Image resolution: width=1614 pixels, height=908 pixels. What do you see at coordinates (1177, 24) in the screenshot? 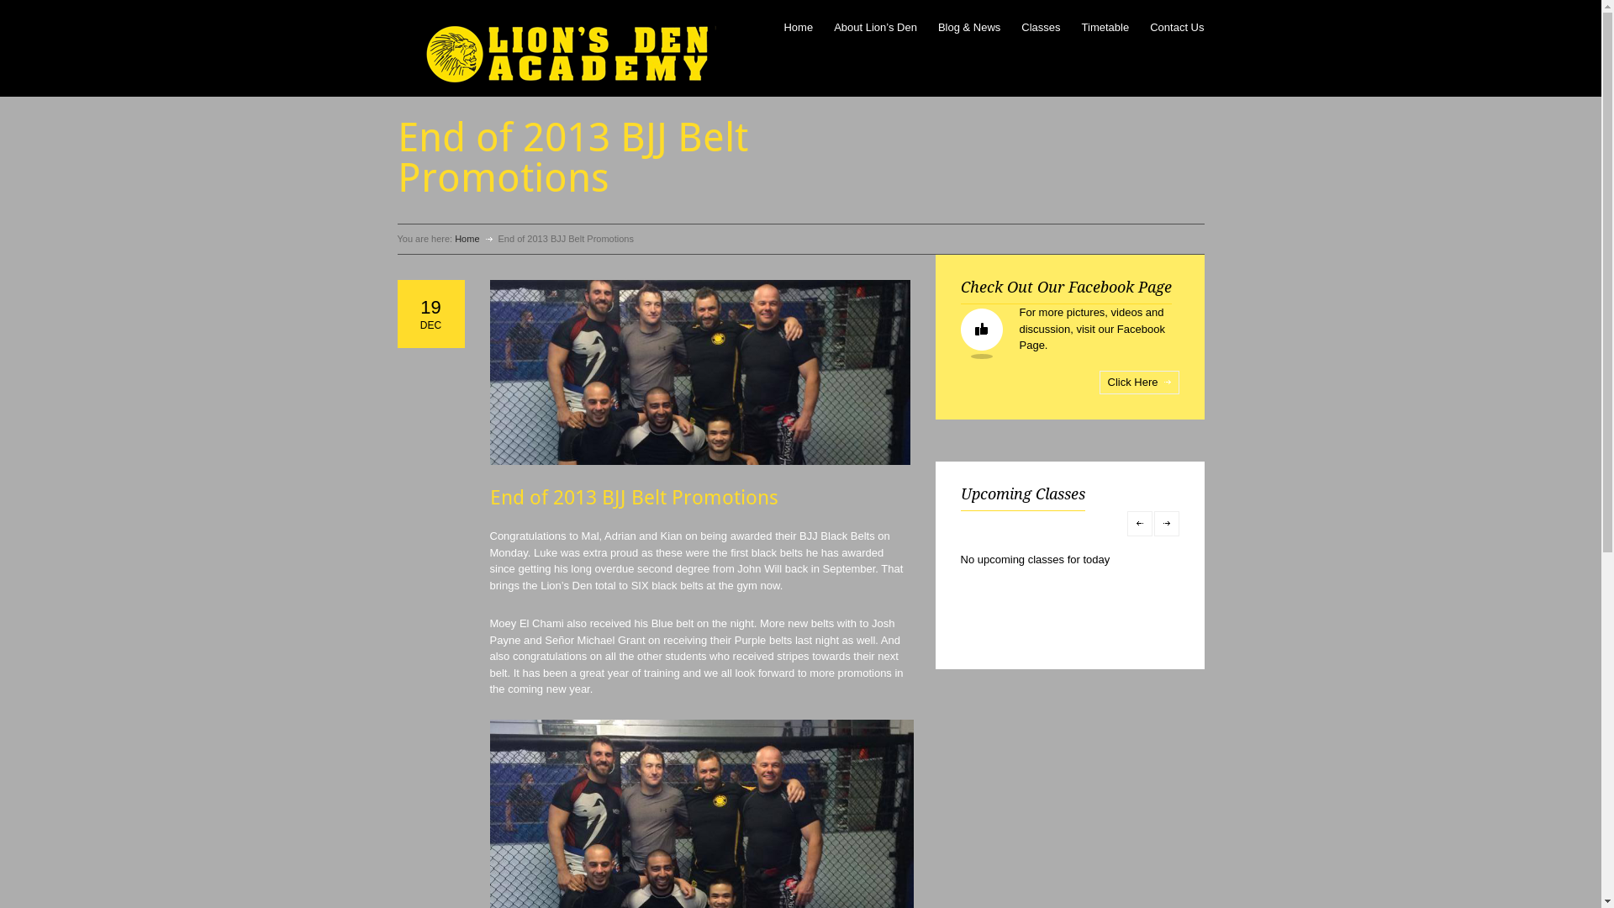
I see `Contact Us` at bounding box center [1177, 24].